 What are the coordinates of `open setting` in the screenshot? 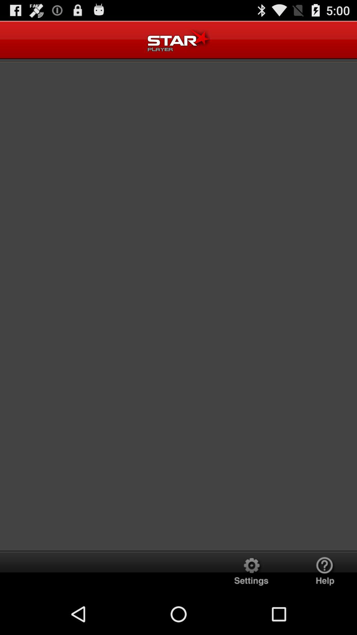 It's located at (251, 572).